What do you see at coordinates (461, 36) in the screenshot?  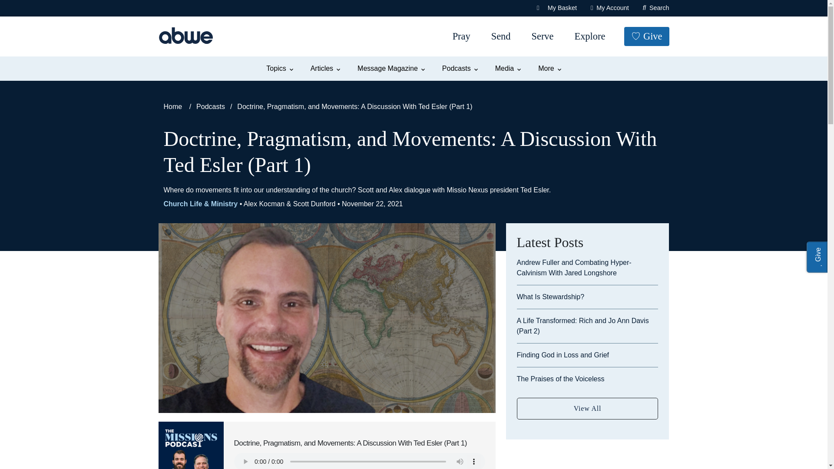 I see `Pray` at bounding box center [461, 36].